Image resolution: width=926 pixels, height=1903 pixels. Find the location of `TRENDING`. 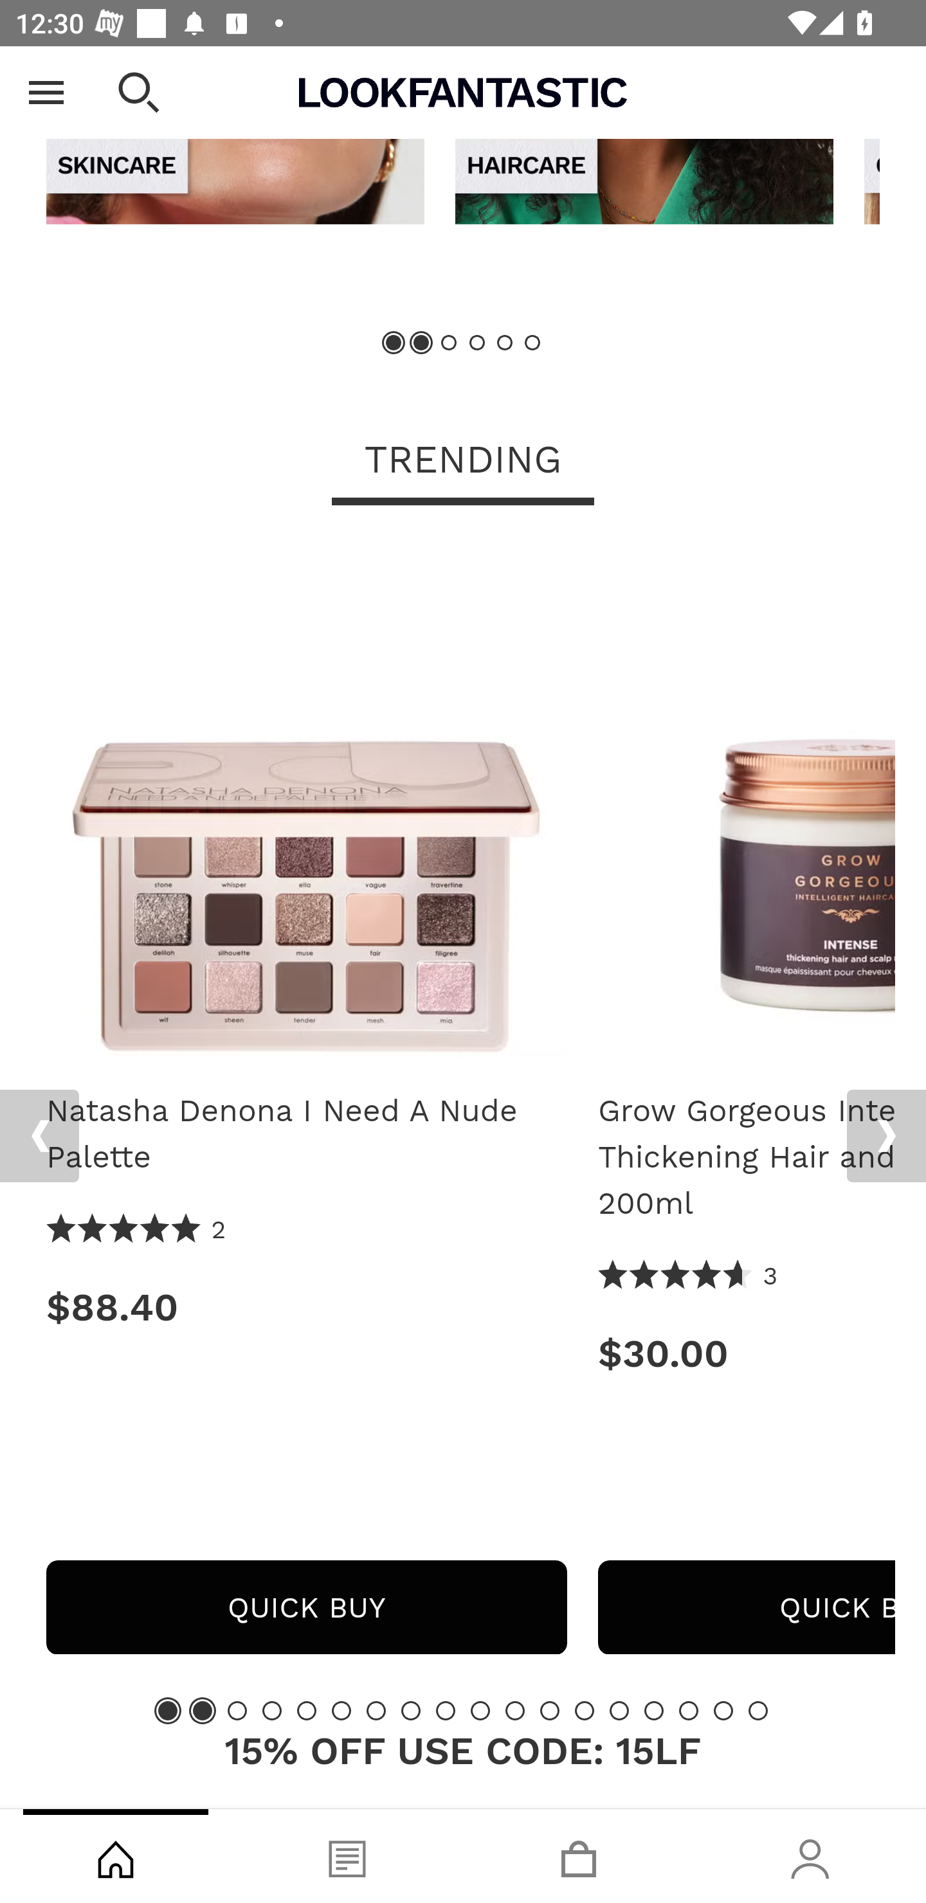

TRENDING is located at coordinates (463, 463).